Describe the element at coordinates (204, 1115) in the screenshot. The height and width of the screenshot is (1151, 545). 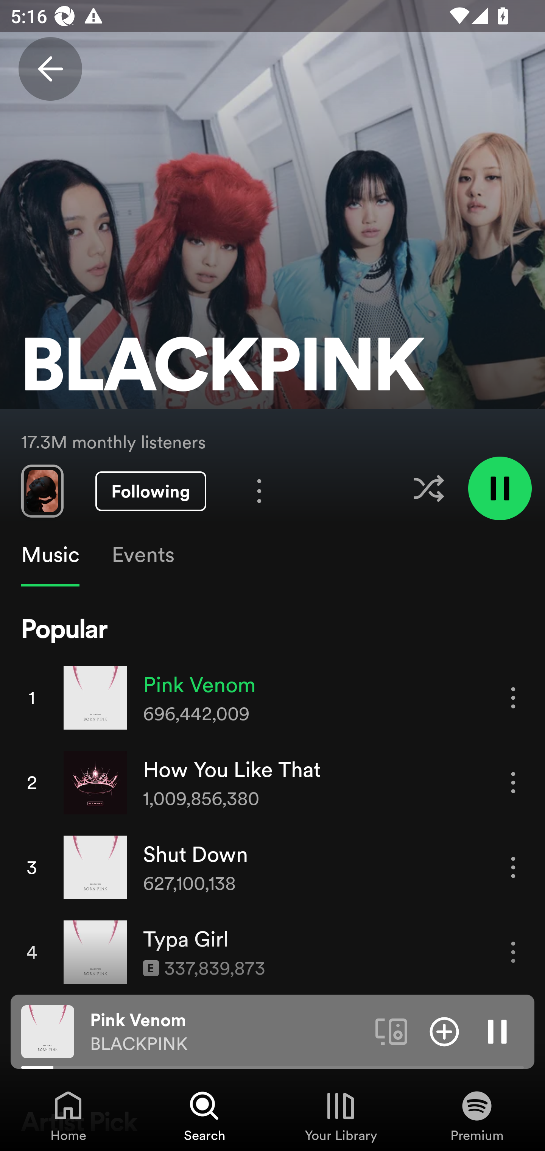
I see `Search, Tab 2 of 4 Search Search` at that location.